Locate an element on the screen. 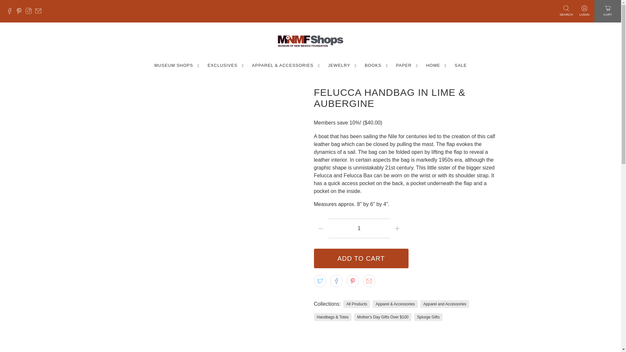 This screenshot has width=626, height=352. EXCLUSIVES is located at coordinates (226, 65).